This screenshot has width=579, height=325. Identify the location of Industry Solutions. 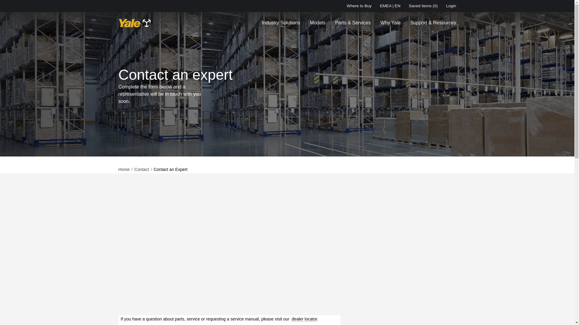
(280, 23).